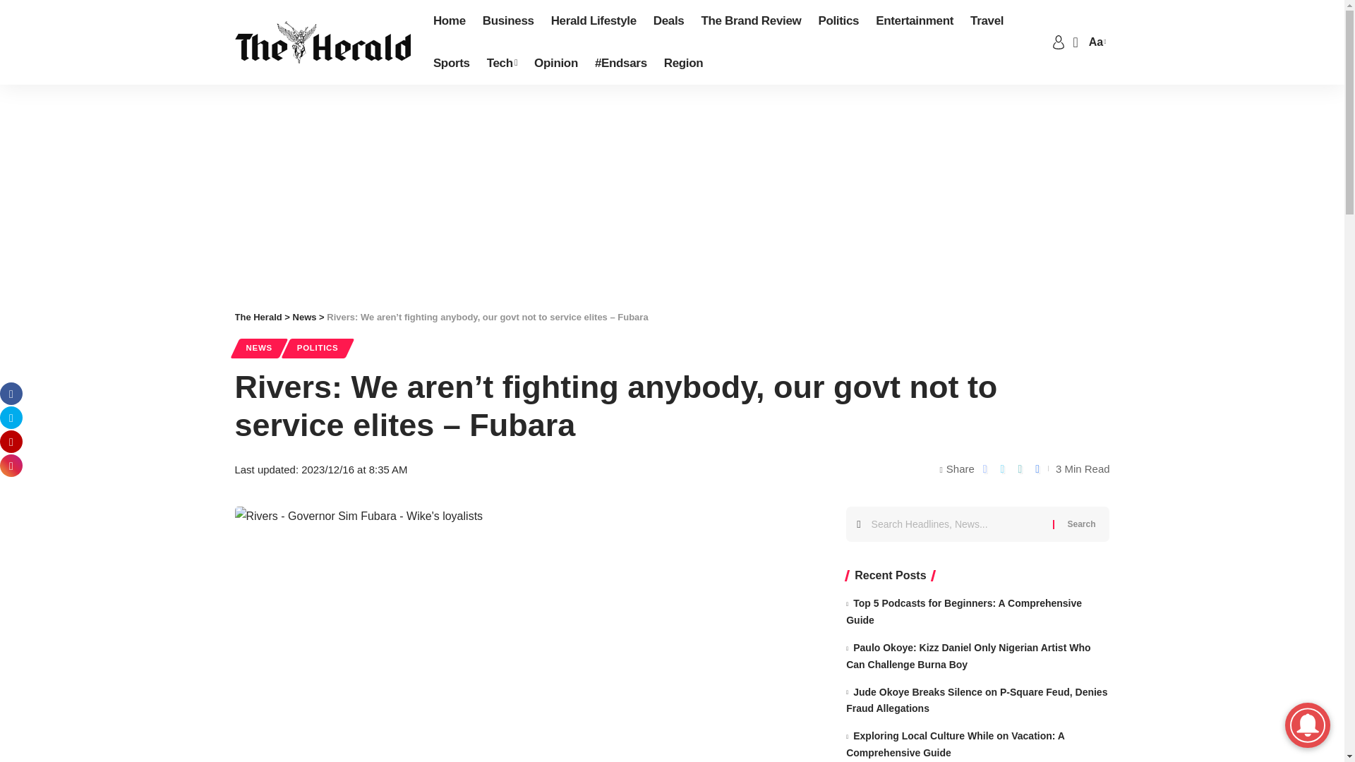  I want to click on Entertainment, so click(915, 21).